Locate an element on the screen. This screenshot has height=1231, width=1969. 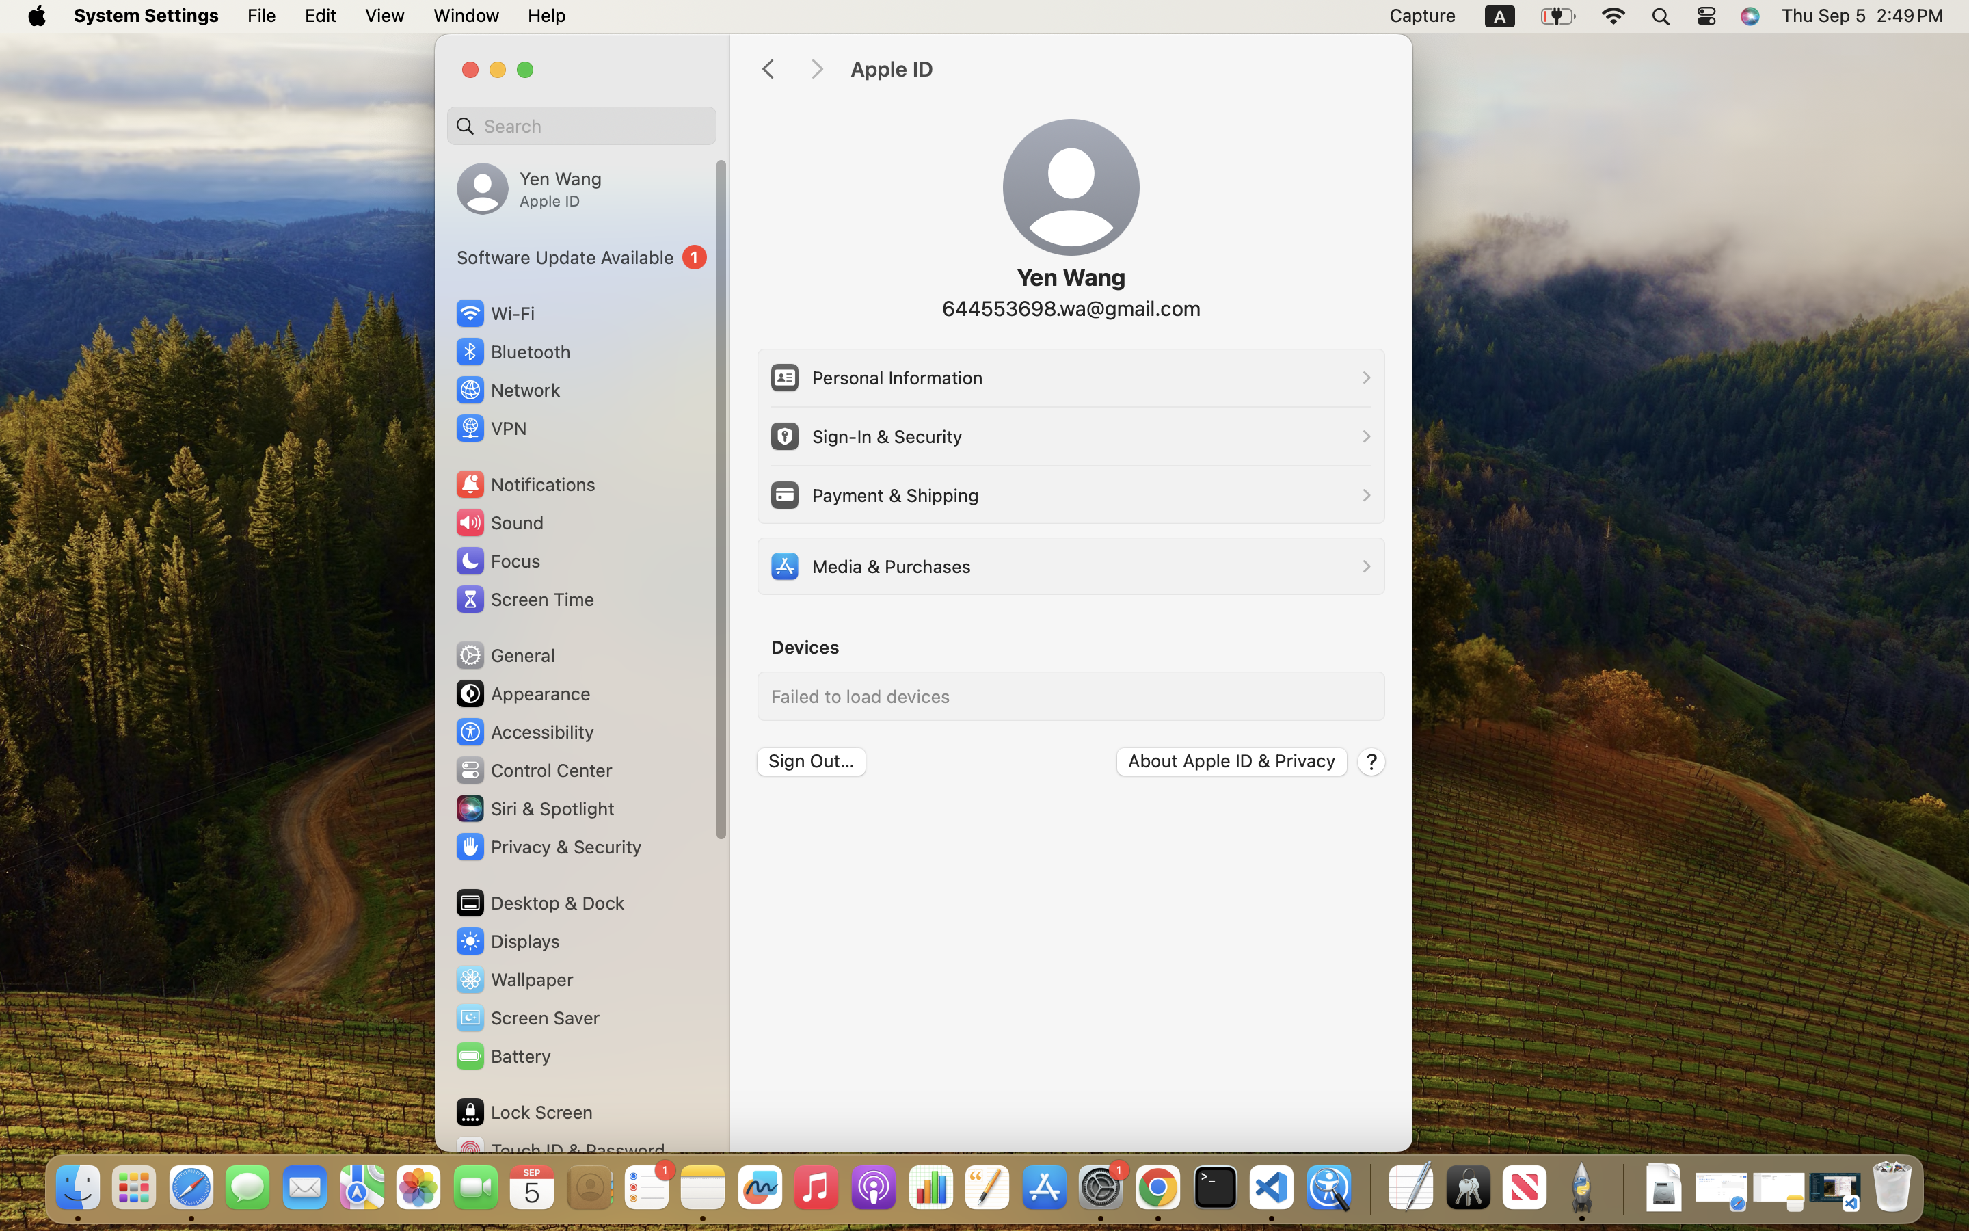
Network is located at coordinates (507, 390).